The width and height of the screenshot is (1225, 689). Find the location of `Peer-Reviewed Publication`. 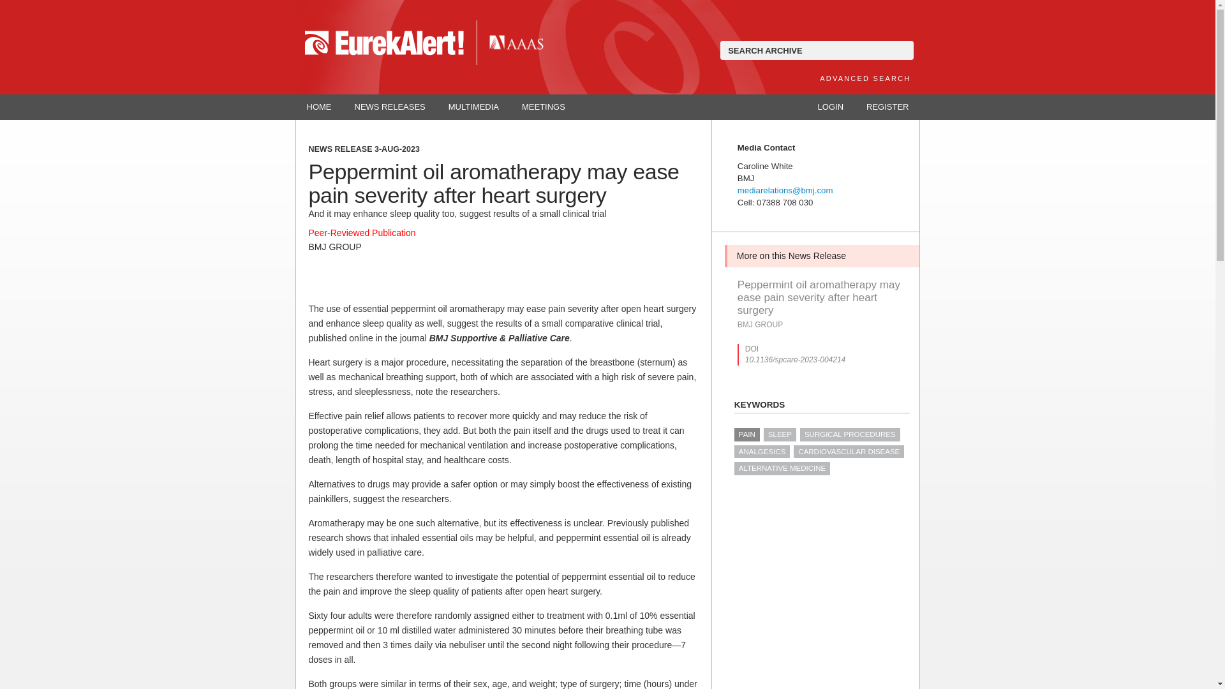

Peer-Reviewed Publication is located at coordinates (362, 232).